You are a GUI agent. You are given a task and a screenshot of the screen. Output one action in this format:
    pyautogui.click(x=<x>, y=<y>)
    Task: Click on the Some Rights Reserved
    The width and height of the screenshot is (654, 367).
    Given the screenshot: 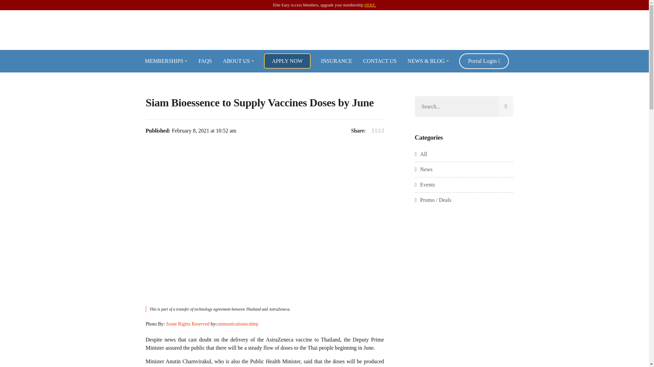 What is the action you would take?
    pyautogui.click(x=187, y=324)
    